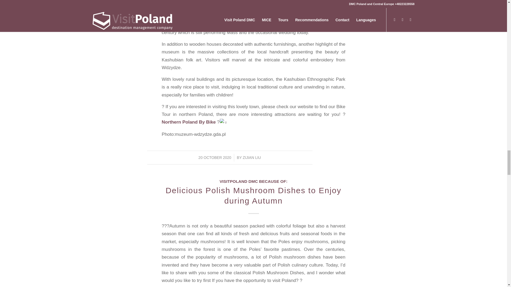 The image size is (511, 287). Describe the element at coordinates (189, 122) in the screenshot. I see `Northern Poland By Bike` at that location.